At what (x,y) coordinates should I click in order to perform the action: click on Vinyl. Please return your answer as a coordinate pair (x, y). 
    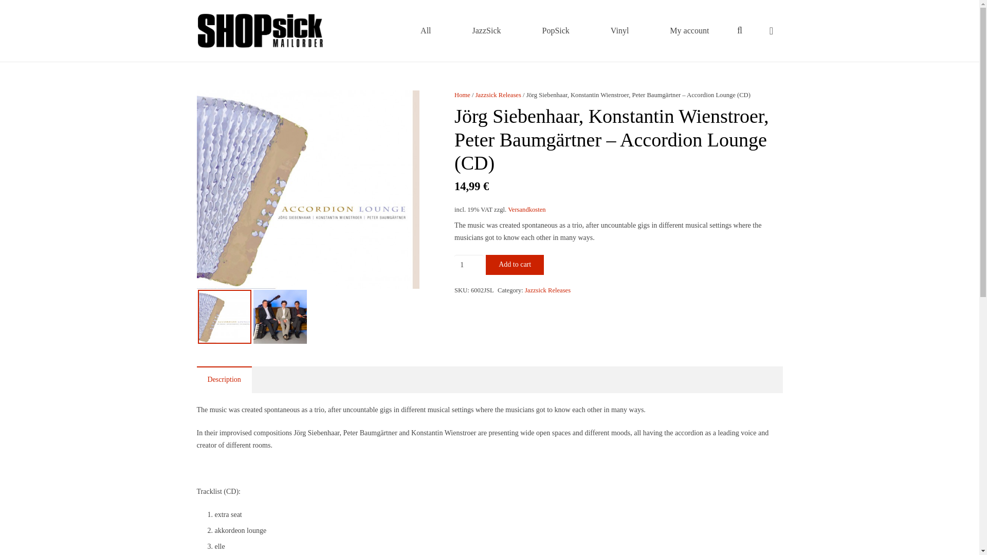
    Looking at the image, I should click on (620, 31).